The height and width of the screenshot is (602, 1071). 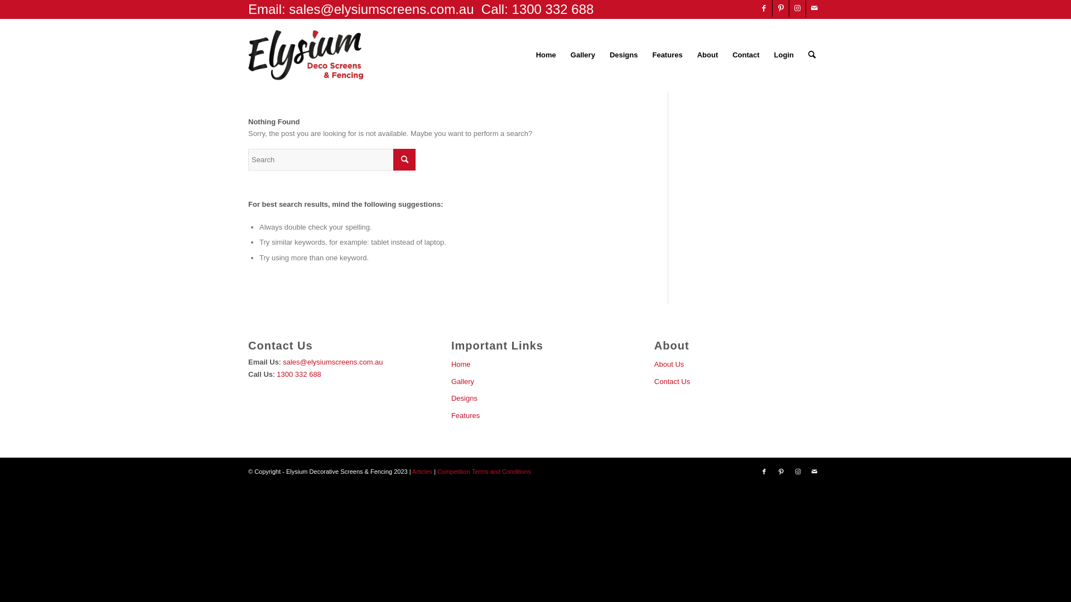 What do you see at coordinates (781, 8) in the screenshot?
I see `Pinterest` at bounding box center [781, 8].